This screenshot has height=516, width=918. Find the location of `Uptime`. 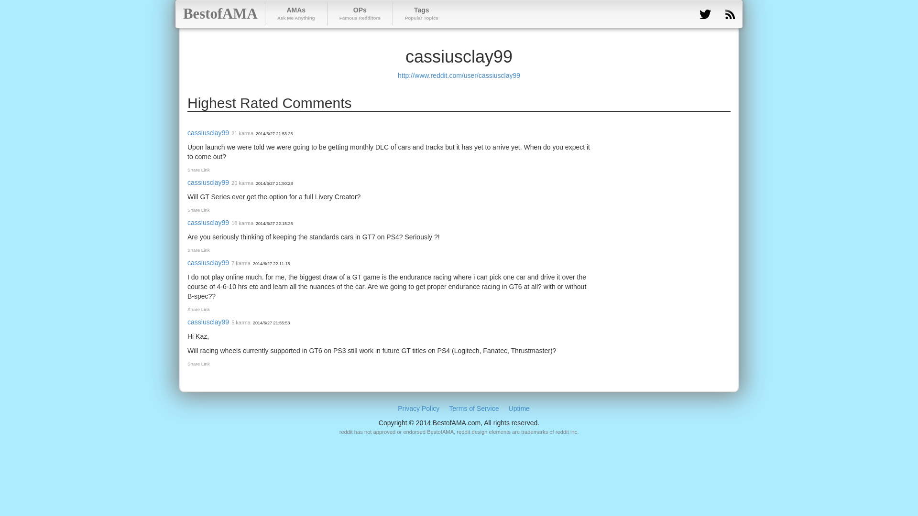

Uptime is located at coordinates (519, 408).